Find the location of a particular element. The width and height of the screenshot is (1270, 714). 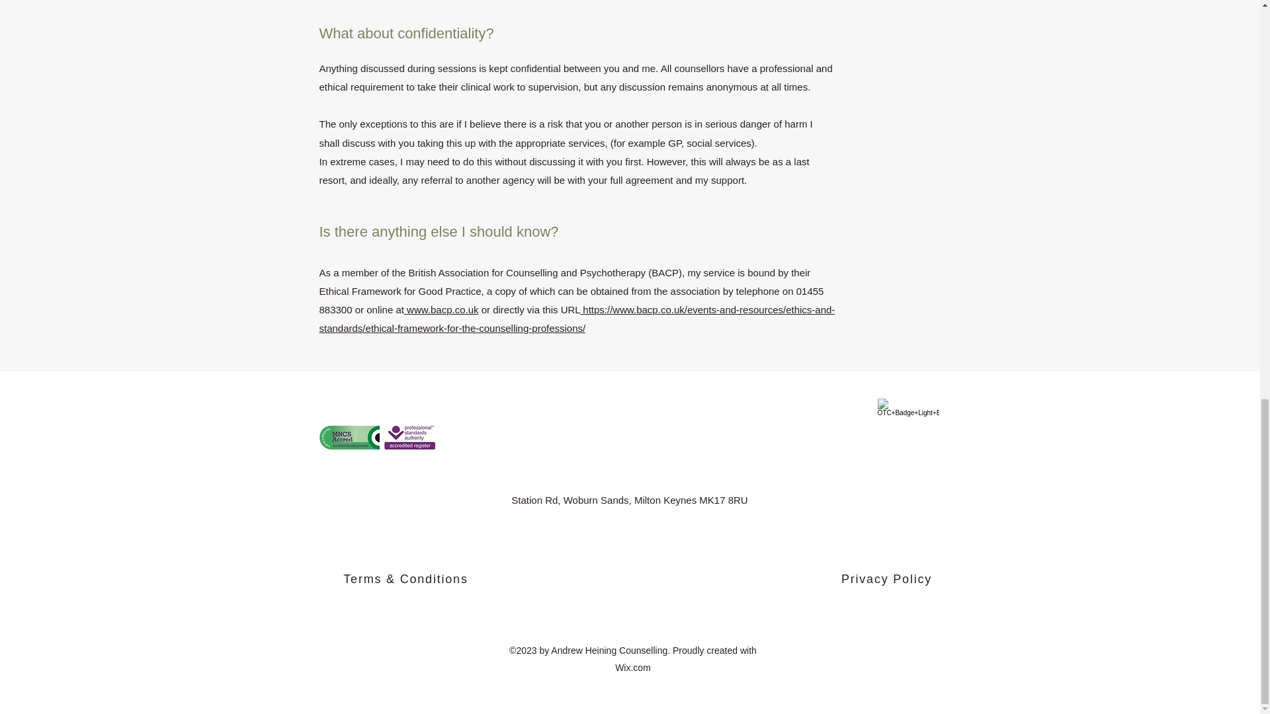

 www.bacp.co.uk is located at coordinates (441, 309).